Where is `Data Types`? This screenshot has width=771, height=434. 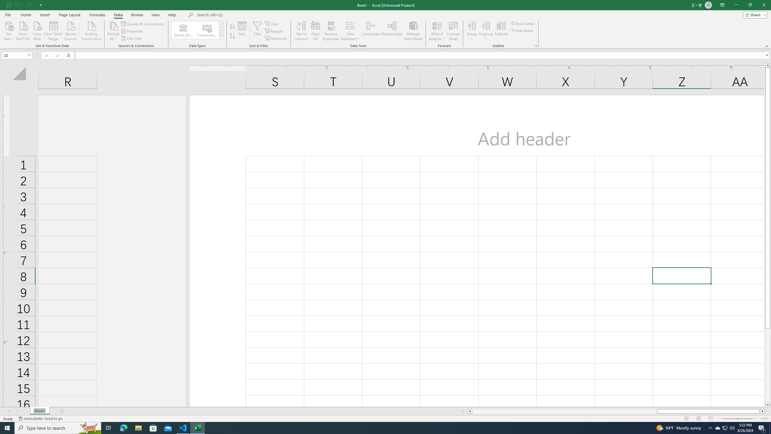 Data Types is located at coordinates (221, 36).